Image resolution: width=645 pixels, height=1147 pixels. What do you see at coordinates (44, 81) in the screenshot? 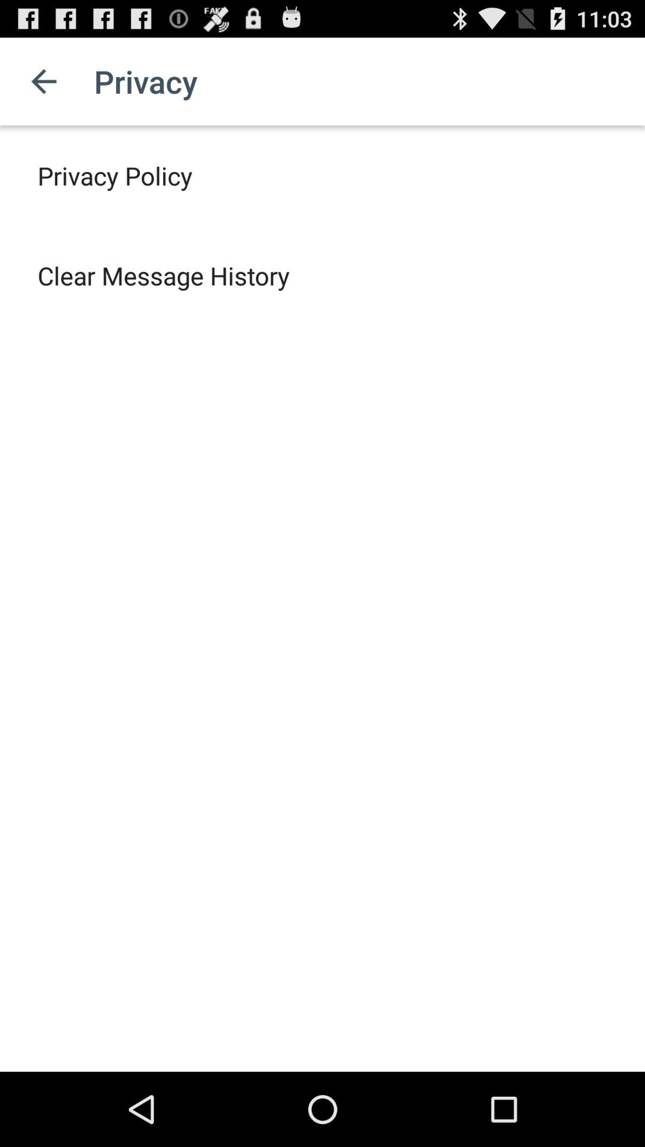
I see `turn on app to the left of privacy item` at bounding box center [44, 81].